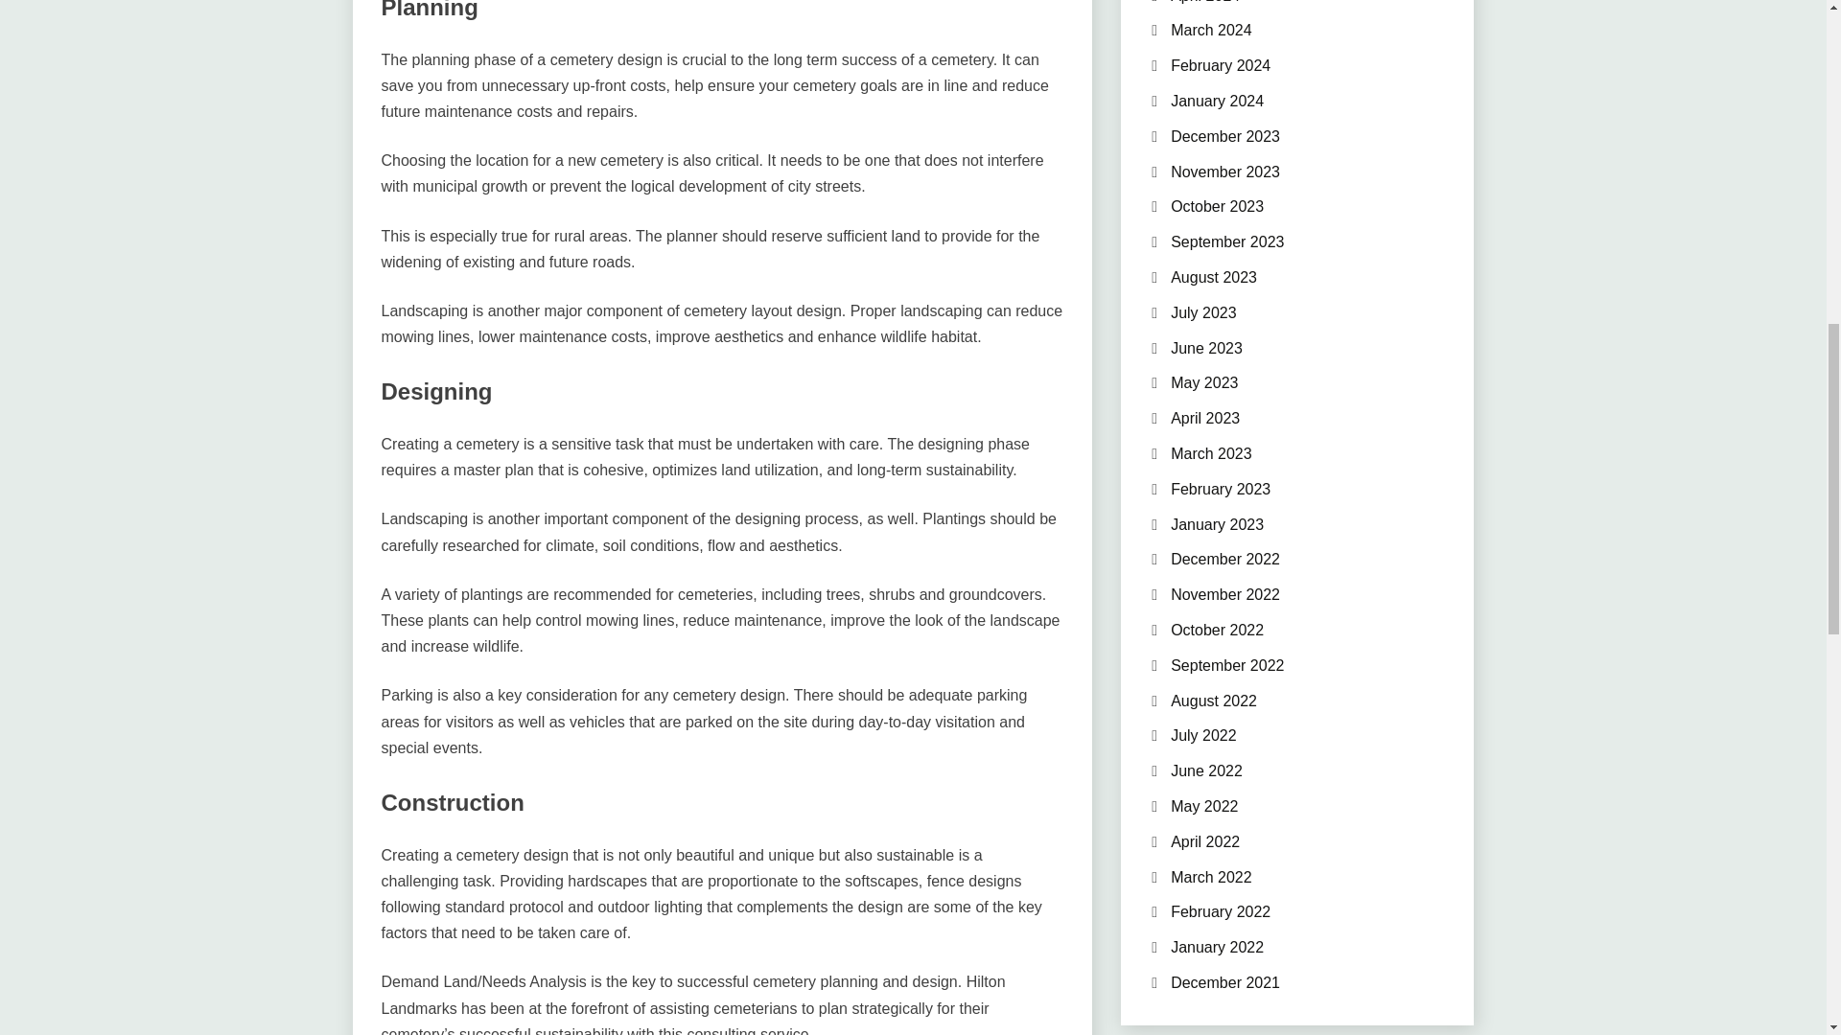  Describe the element at coordinates (1204, 2) in the screenshot. I see `April 2024` at that location.